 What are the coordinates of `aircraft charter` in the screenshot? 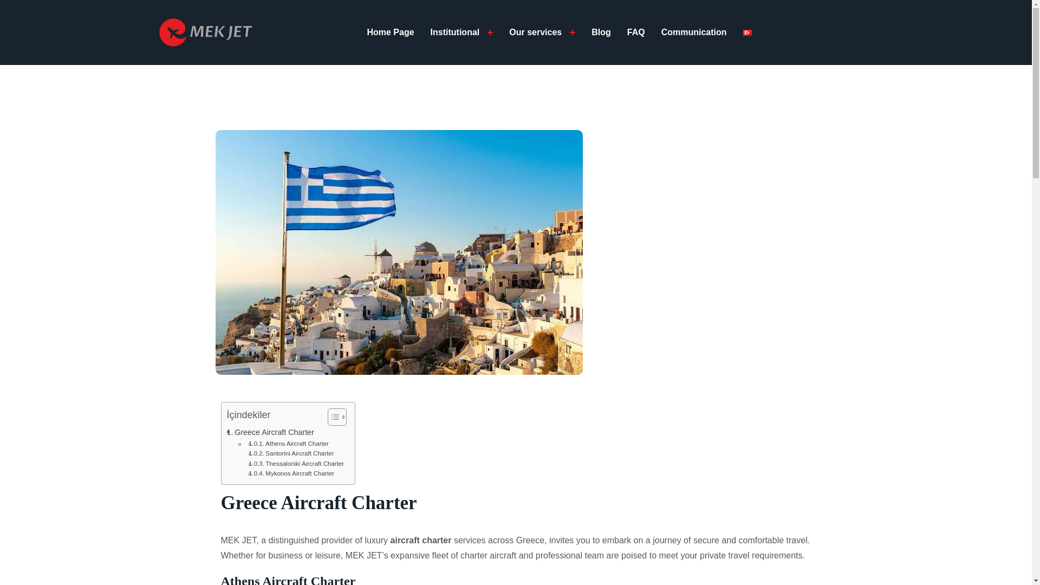 It's located at (421, 540).